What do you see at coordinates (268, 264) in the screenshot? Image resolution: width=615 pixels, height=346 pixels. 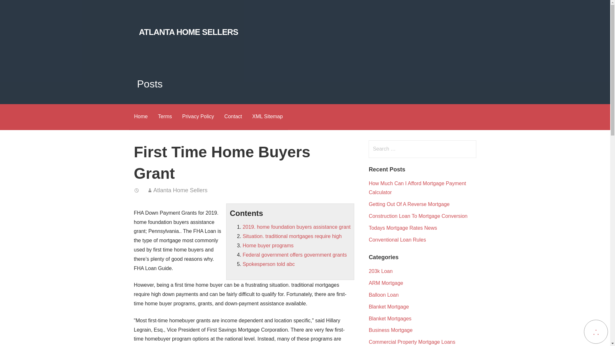 I see `Spokesperson told abc` at bounding box center [268, 264].